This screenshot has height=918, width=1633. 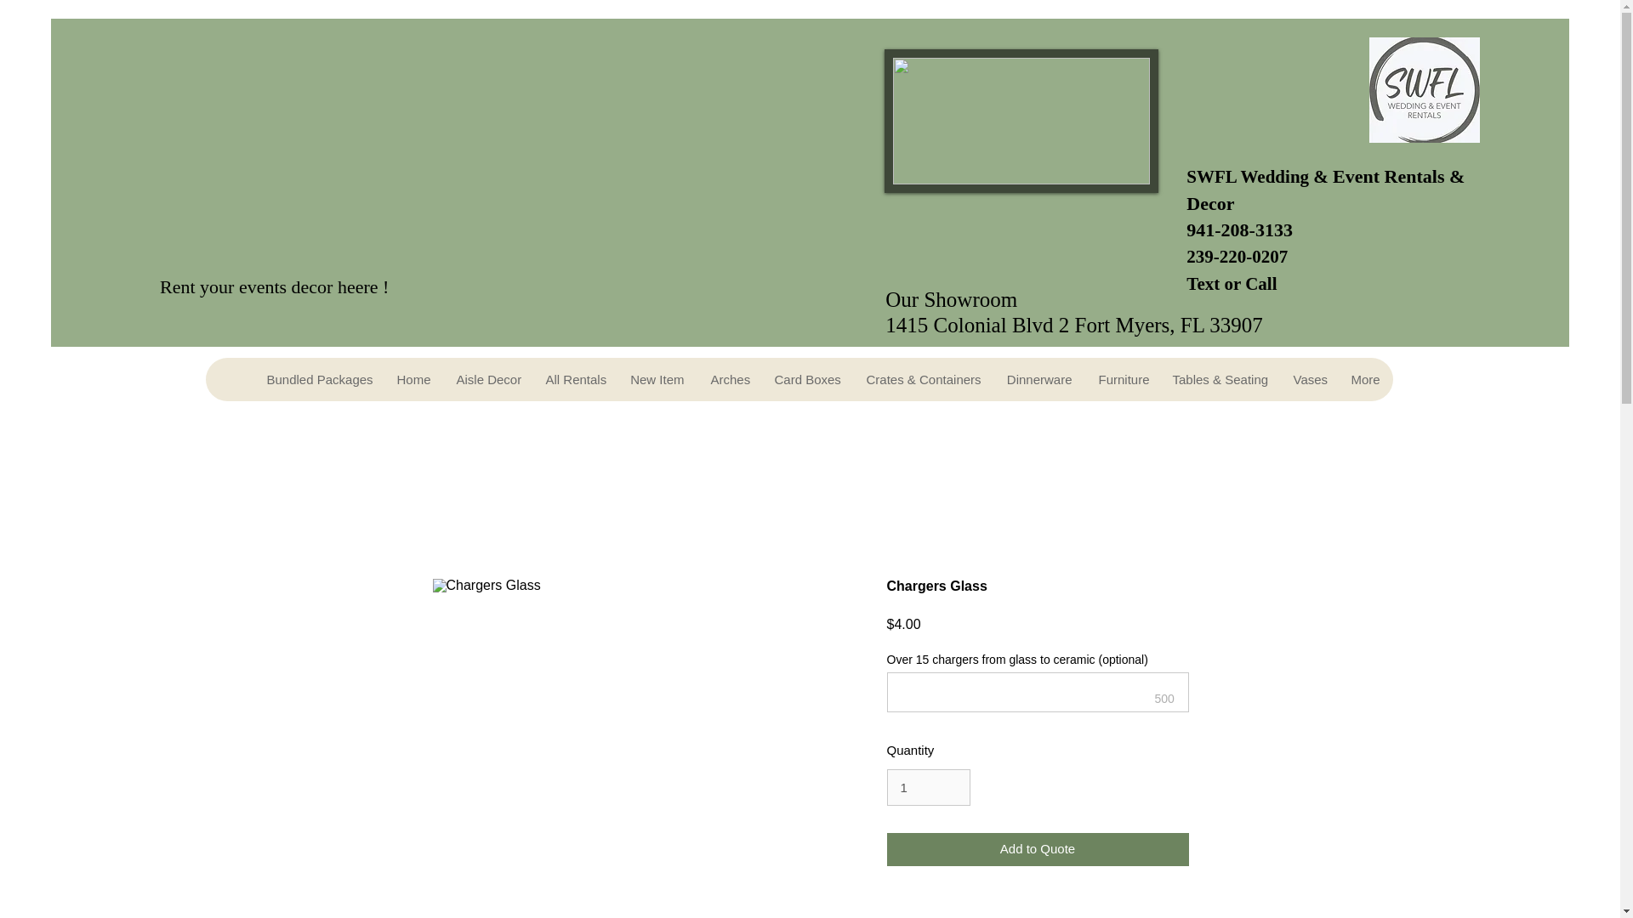 What do you see at coordinates (1038, 849) in the screenshot?
I see `Add to Quote` at bounding box center [1038, 849].